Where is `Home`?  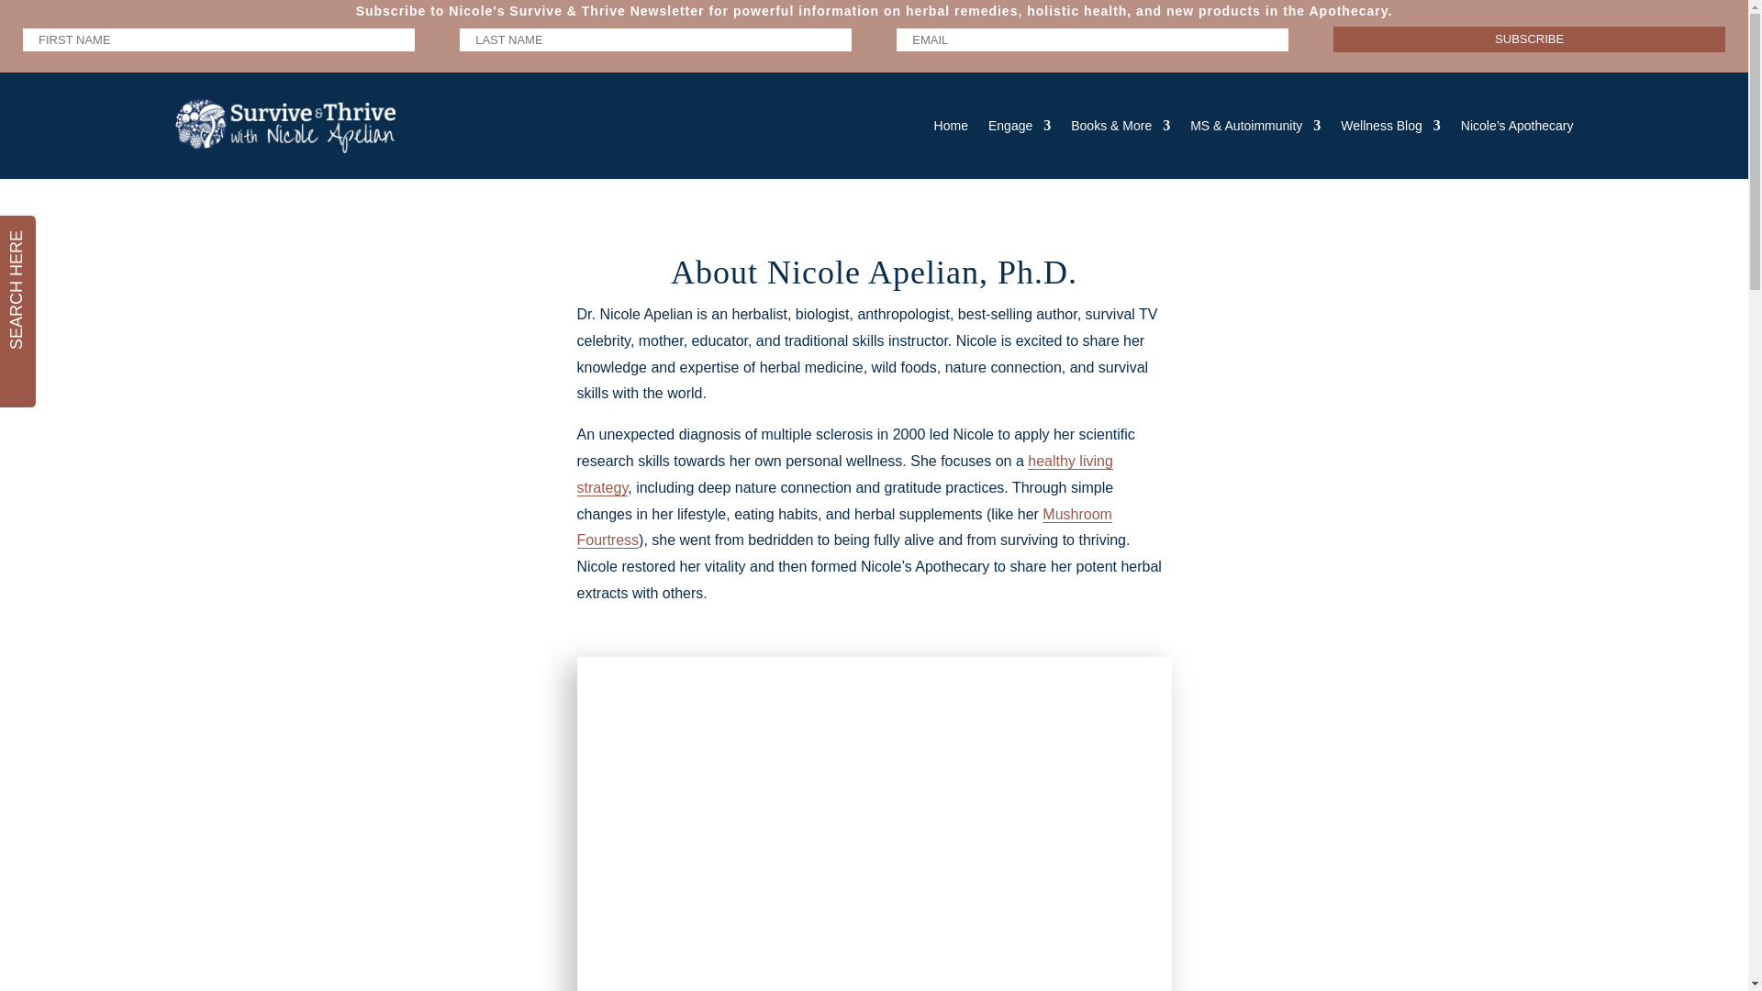 Home is located at coordinates (951, 125).